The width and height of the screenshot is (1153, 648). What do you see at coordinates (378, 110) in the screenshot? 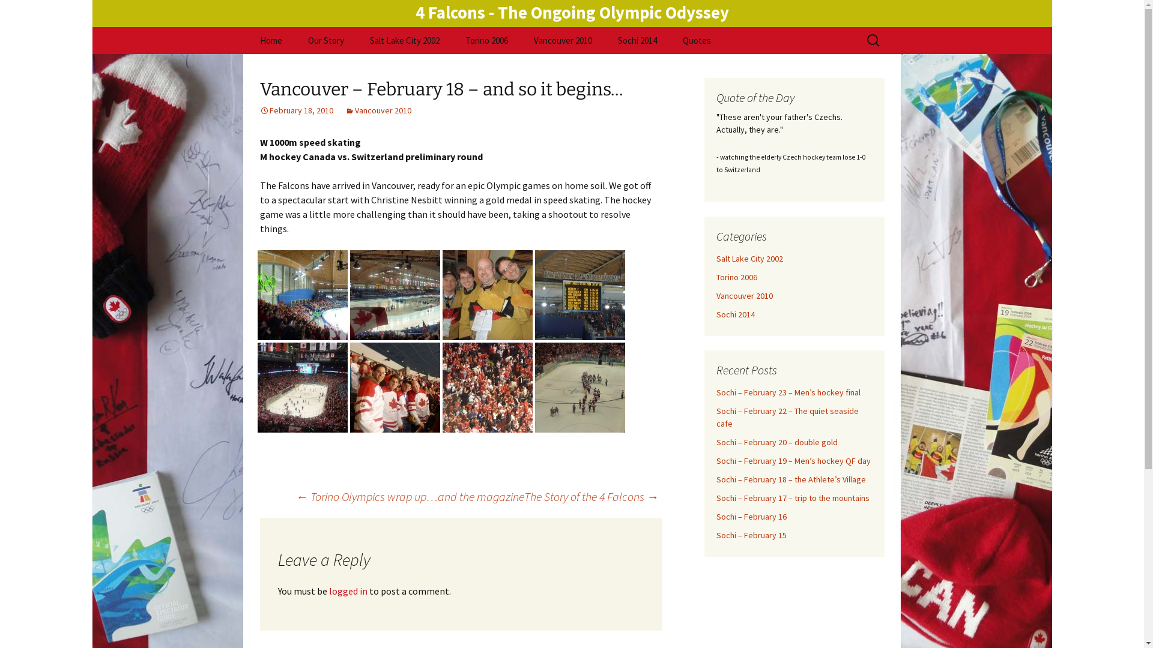
I see `Vancouver 2010` at bounding box center [378, 110].